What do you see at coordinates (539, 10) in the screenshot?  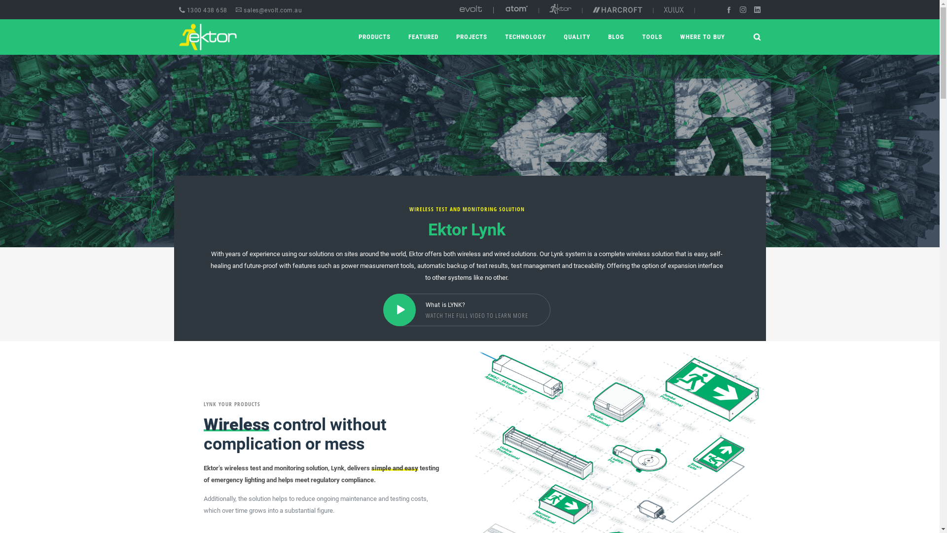 I see `|` at bounding box center [539, 10].